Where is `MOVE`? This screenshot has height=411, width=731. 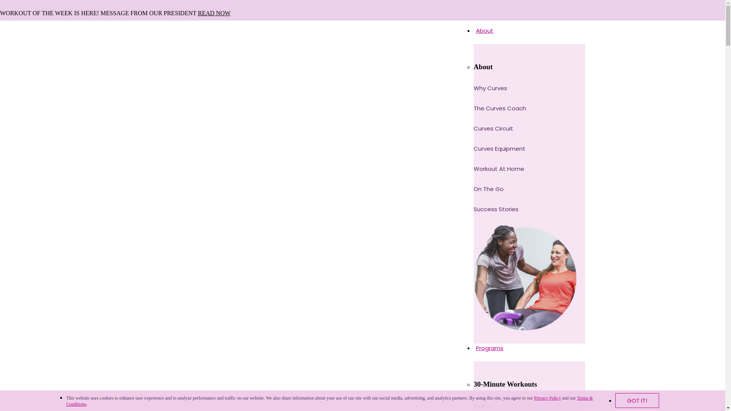 MOVE is located at coordinates (39, 88).